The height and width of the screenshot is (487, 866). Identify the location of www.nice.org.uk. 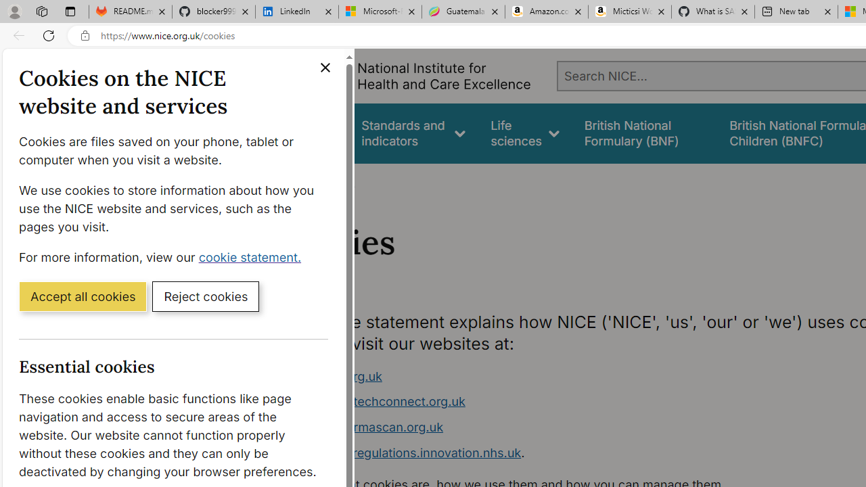
(539, 376).